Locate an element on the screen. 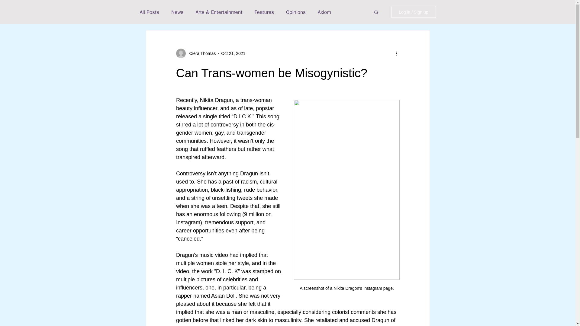 Image resolution: width=580 pixels, height=326 pixels. Ciera Thomas  is located at coordinates (201, 53).